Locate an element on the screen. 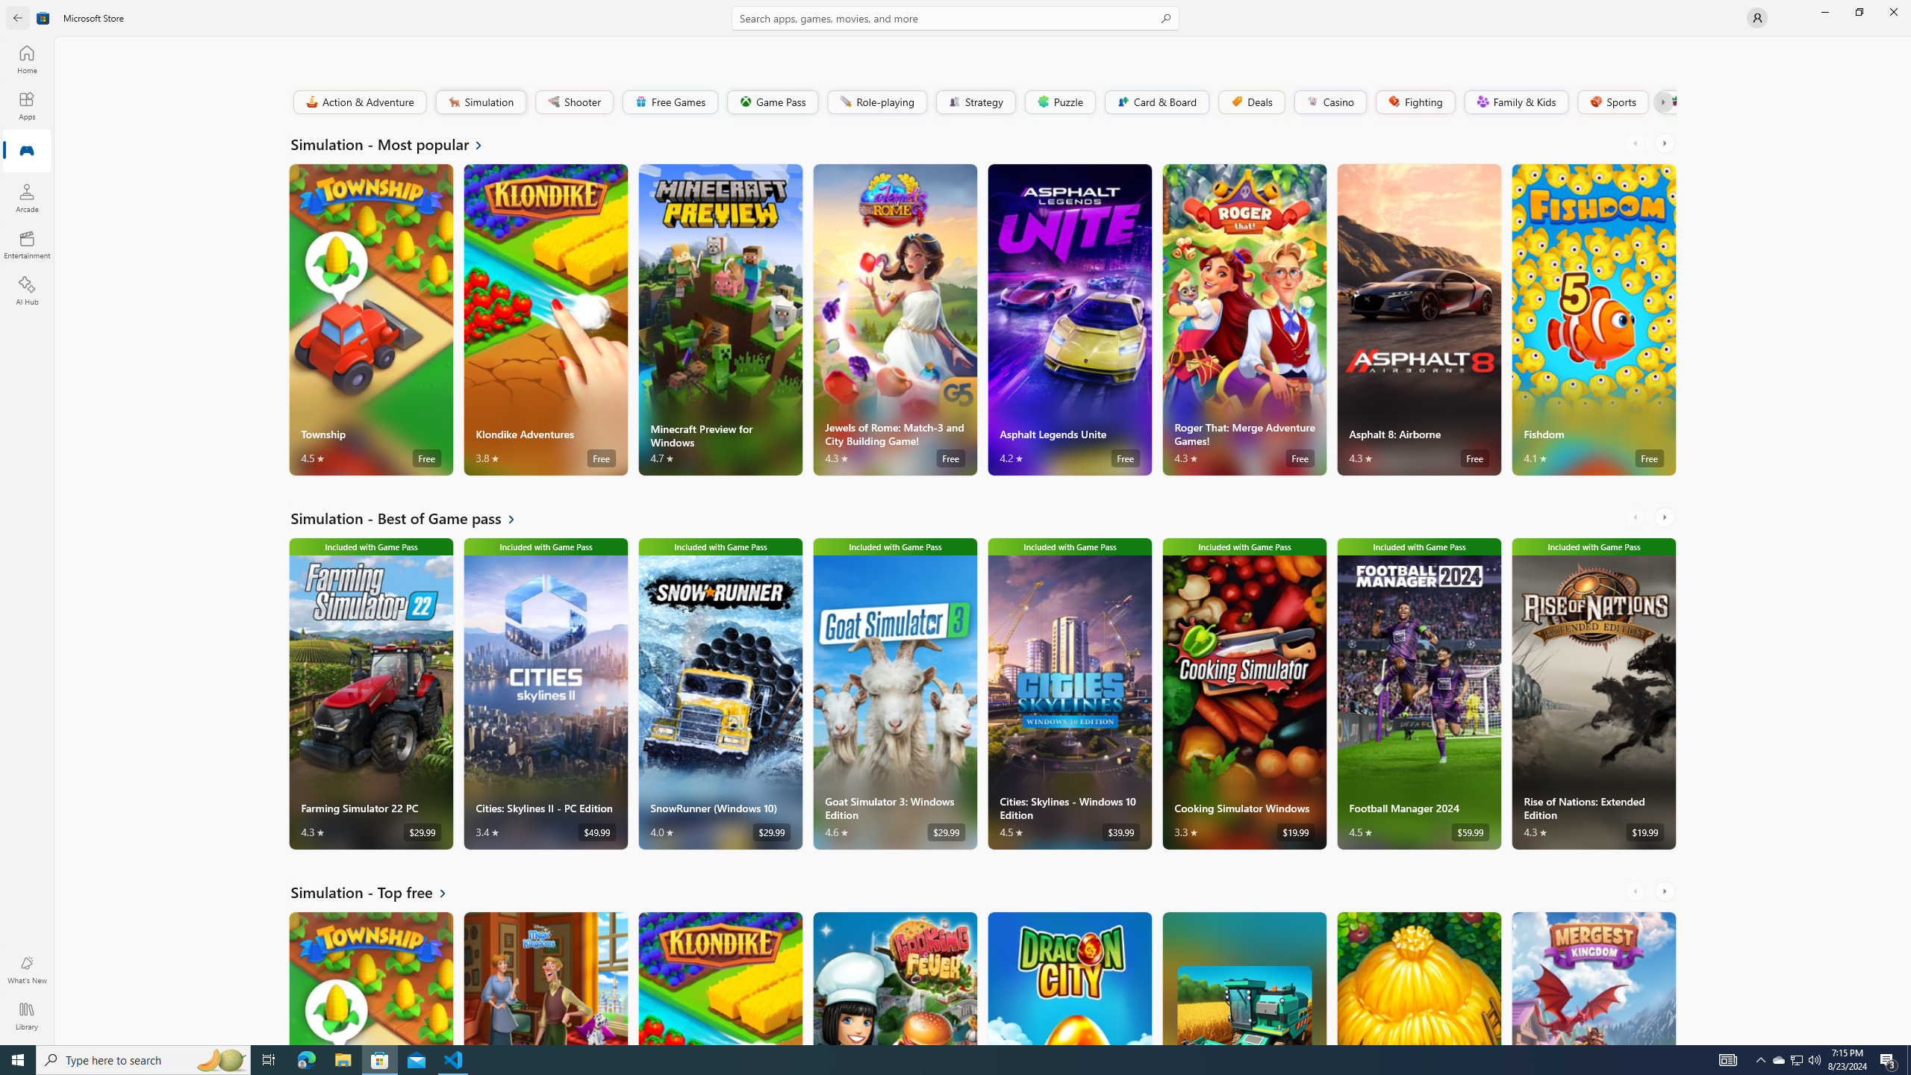 The image size is (1911, 1075). Township. Average rating of 4.5 out of five stars. Free   is located at coordinates (372, 978).